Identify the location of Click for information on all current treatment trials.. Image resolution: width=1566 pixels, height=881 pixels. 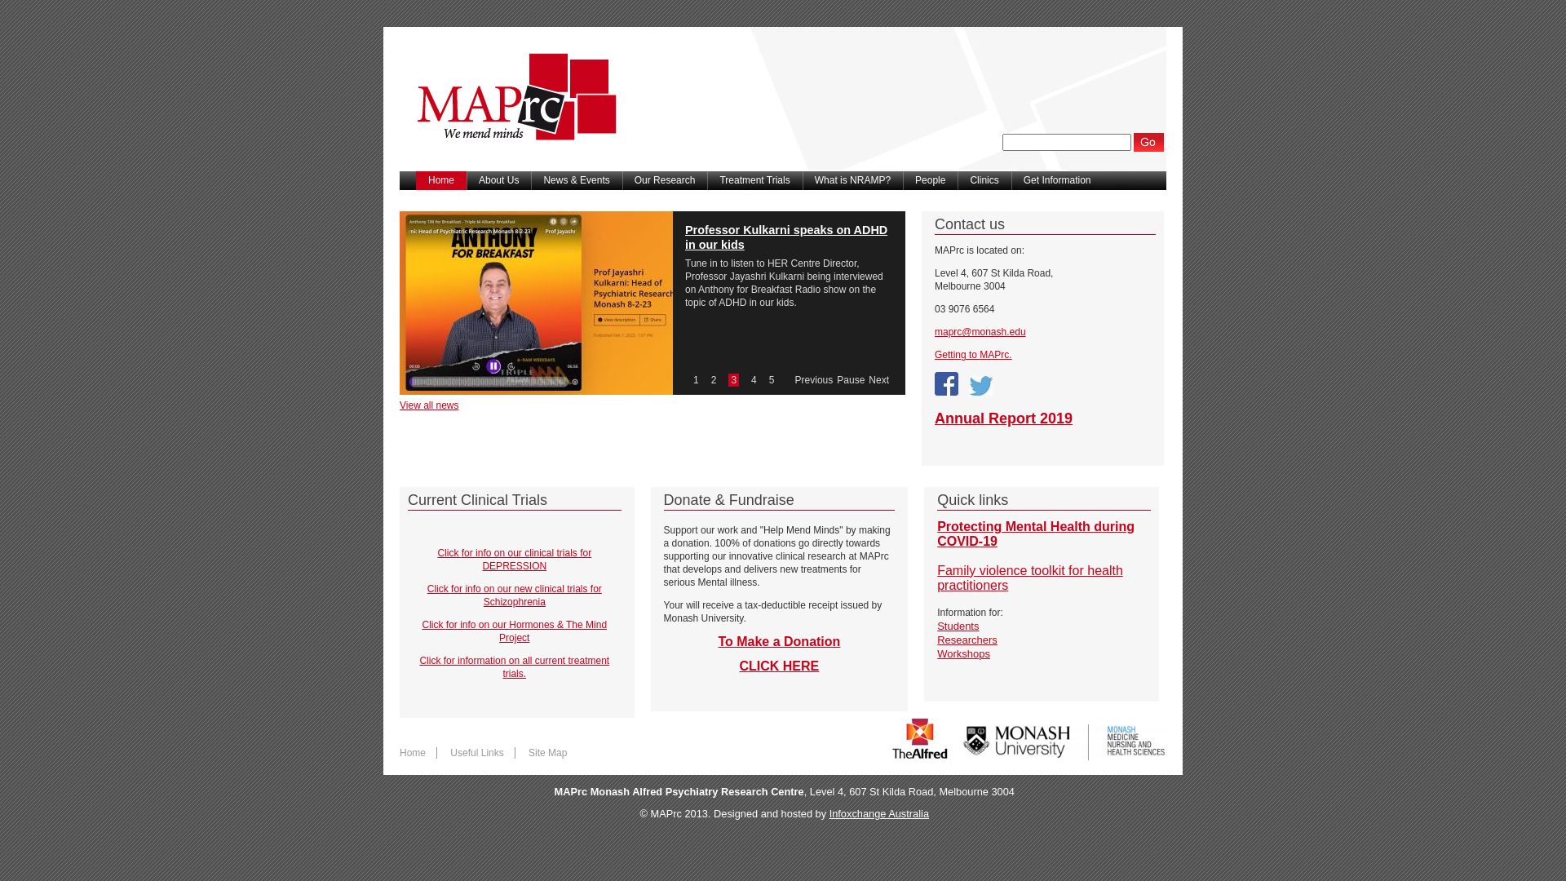
(514, 667).